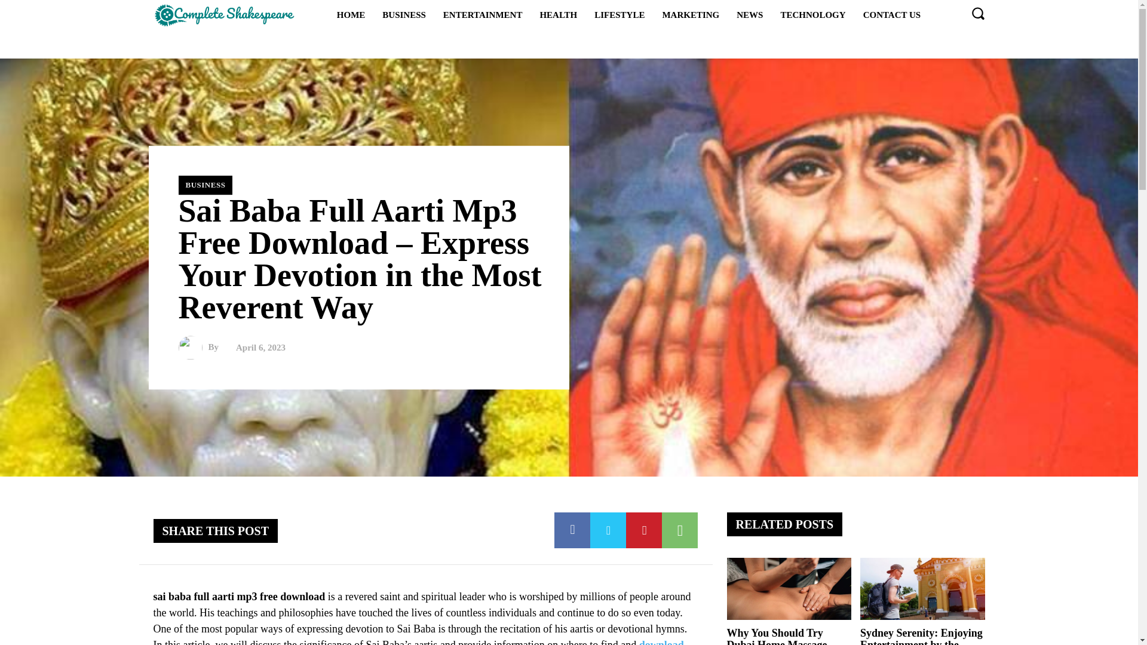  Describe the element at coordinates (789, 589) in the screenshot. I see `Why You Should Try Dubai Home Massage Services` at that location.